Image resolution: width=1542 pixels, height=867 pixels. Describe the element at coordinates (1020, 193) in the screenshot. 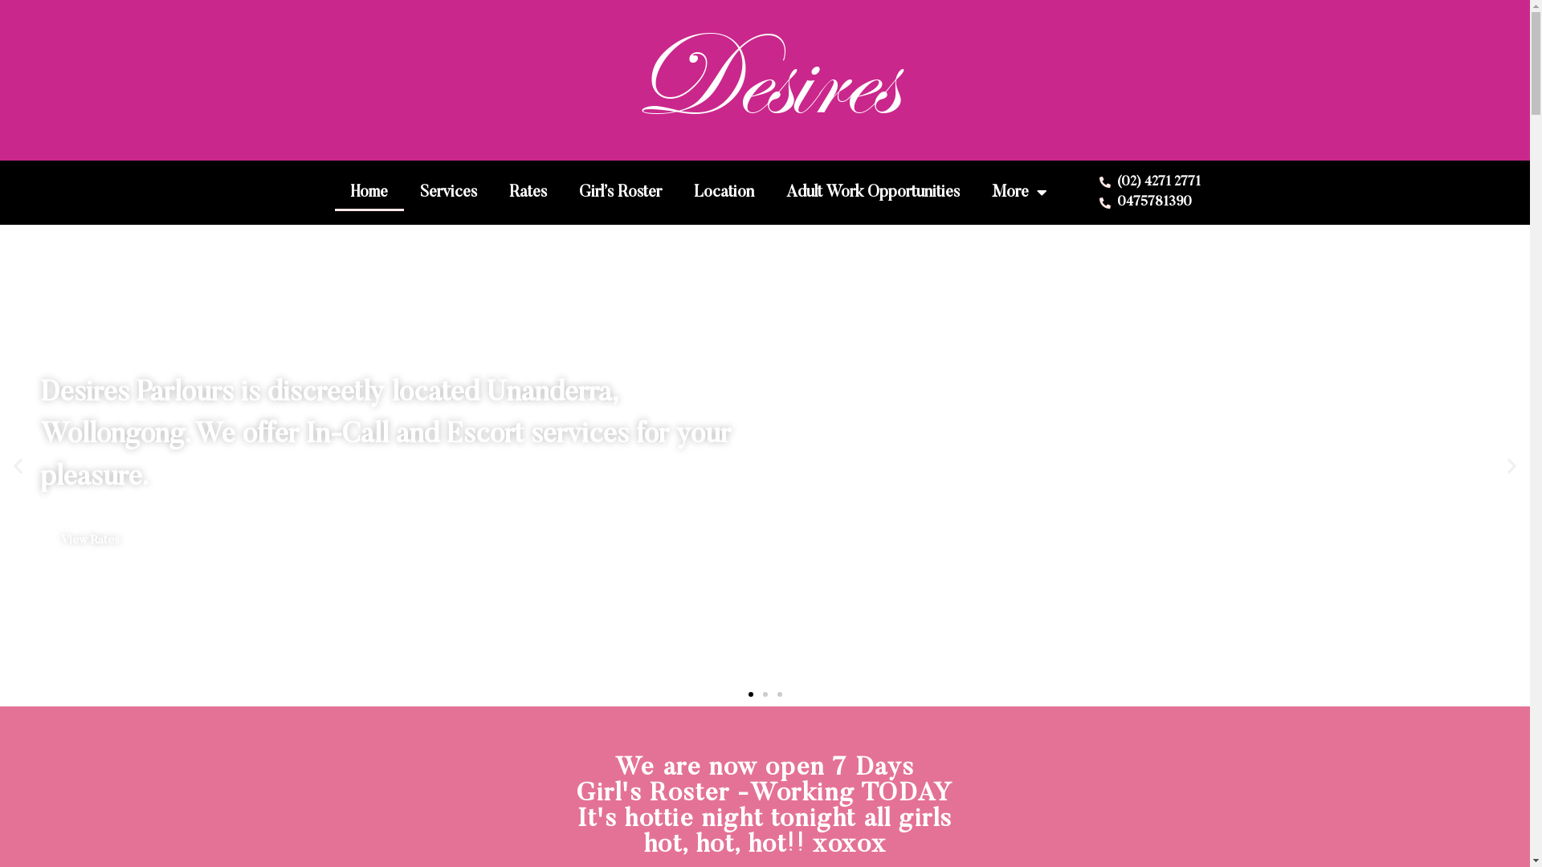

I see `More` at that location.